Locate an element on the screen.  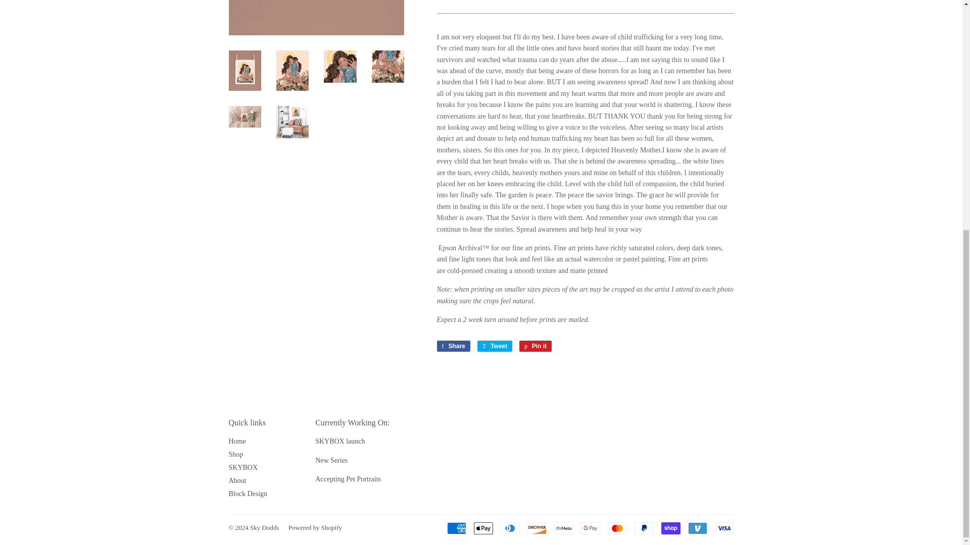
Discover is located at coordinates (537, 528).